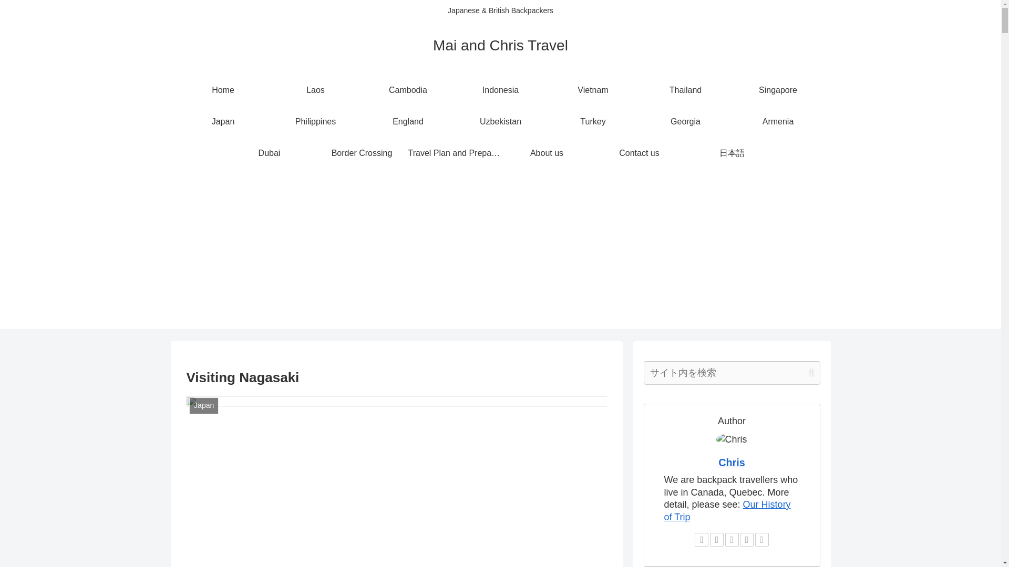  What do you see at coordinates (500, 122) in the screenshot?
I see `Uzbekistan` at bounding box center [500, 122].